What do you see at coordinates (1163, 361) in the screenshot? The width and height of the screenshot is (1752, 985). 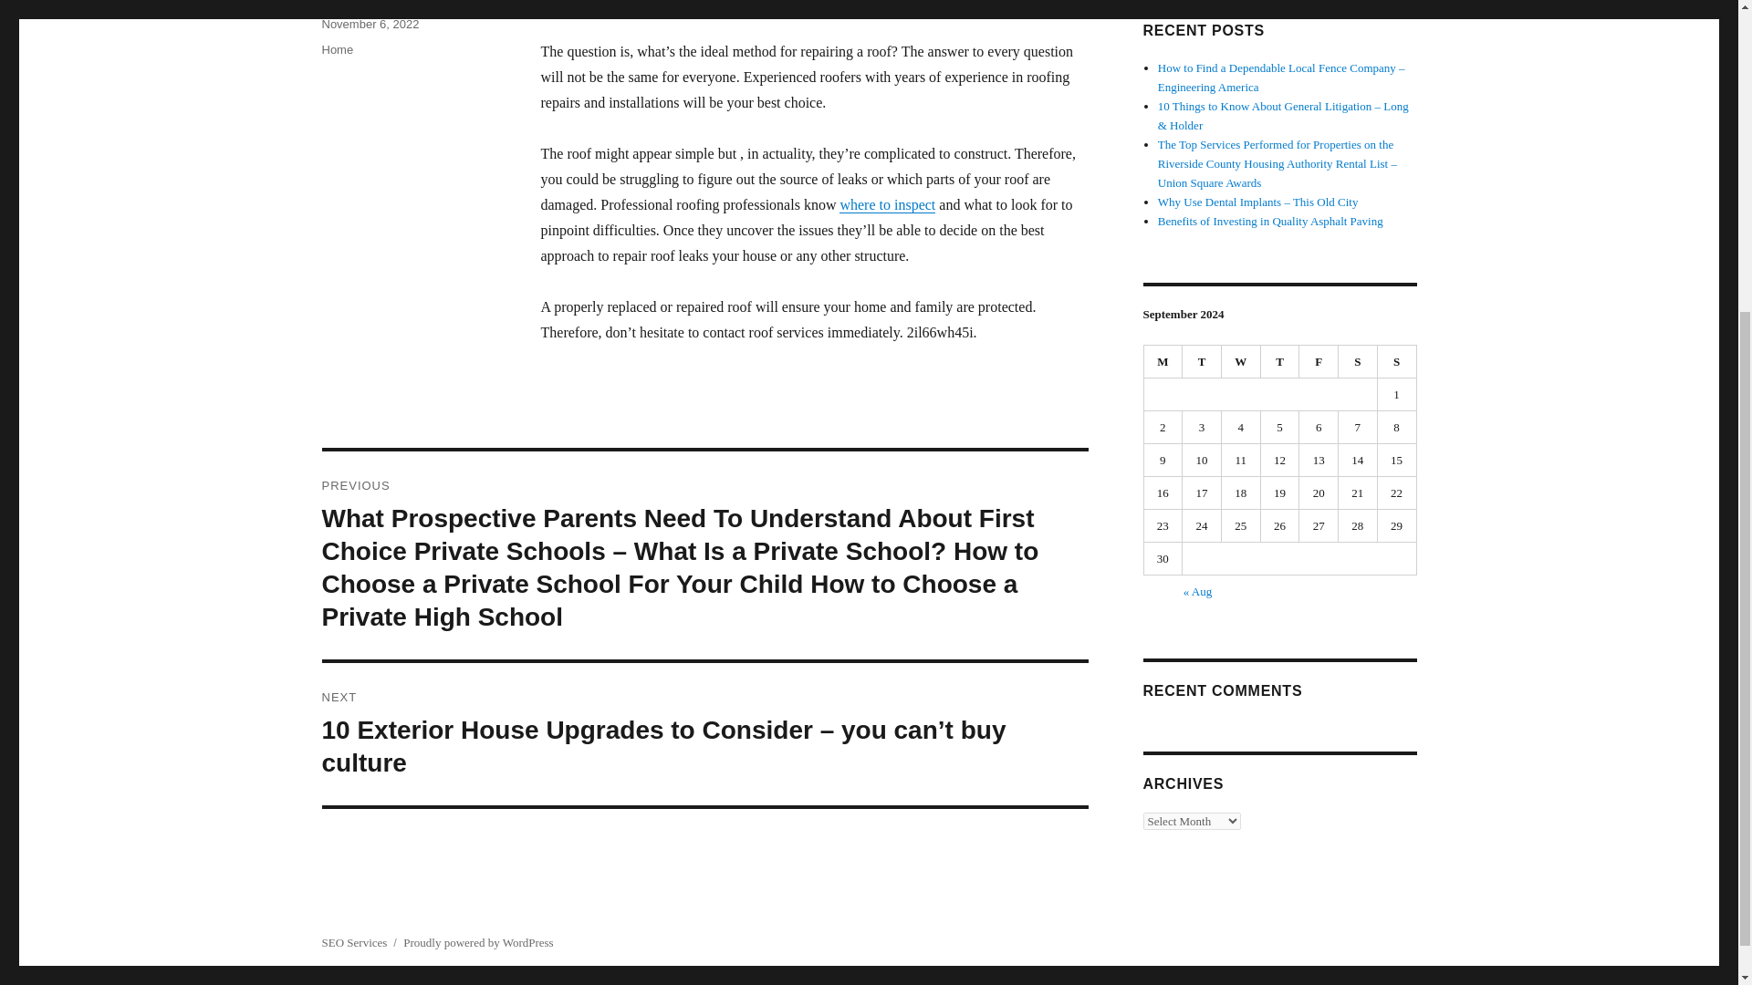 I see `Monday` at bounding box center [1163, 361].